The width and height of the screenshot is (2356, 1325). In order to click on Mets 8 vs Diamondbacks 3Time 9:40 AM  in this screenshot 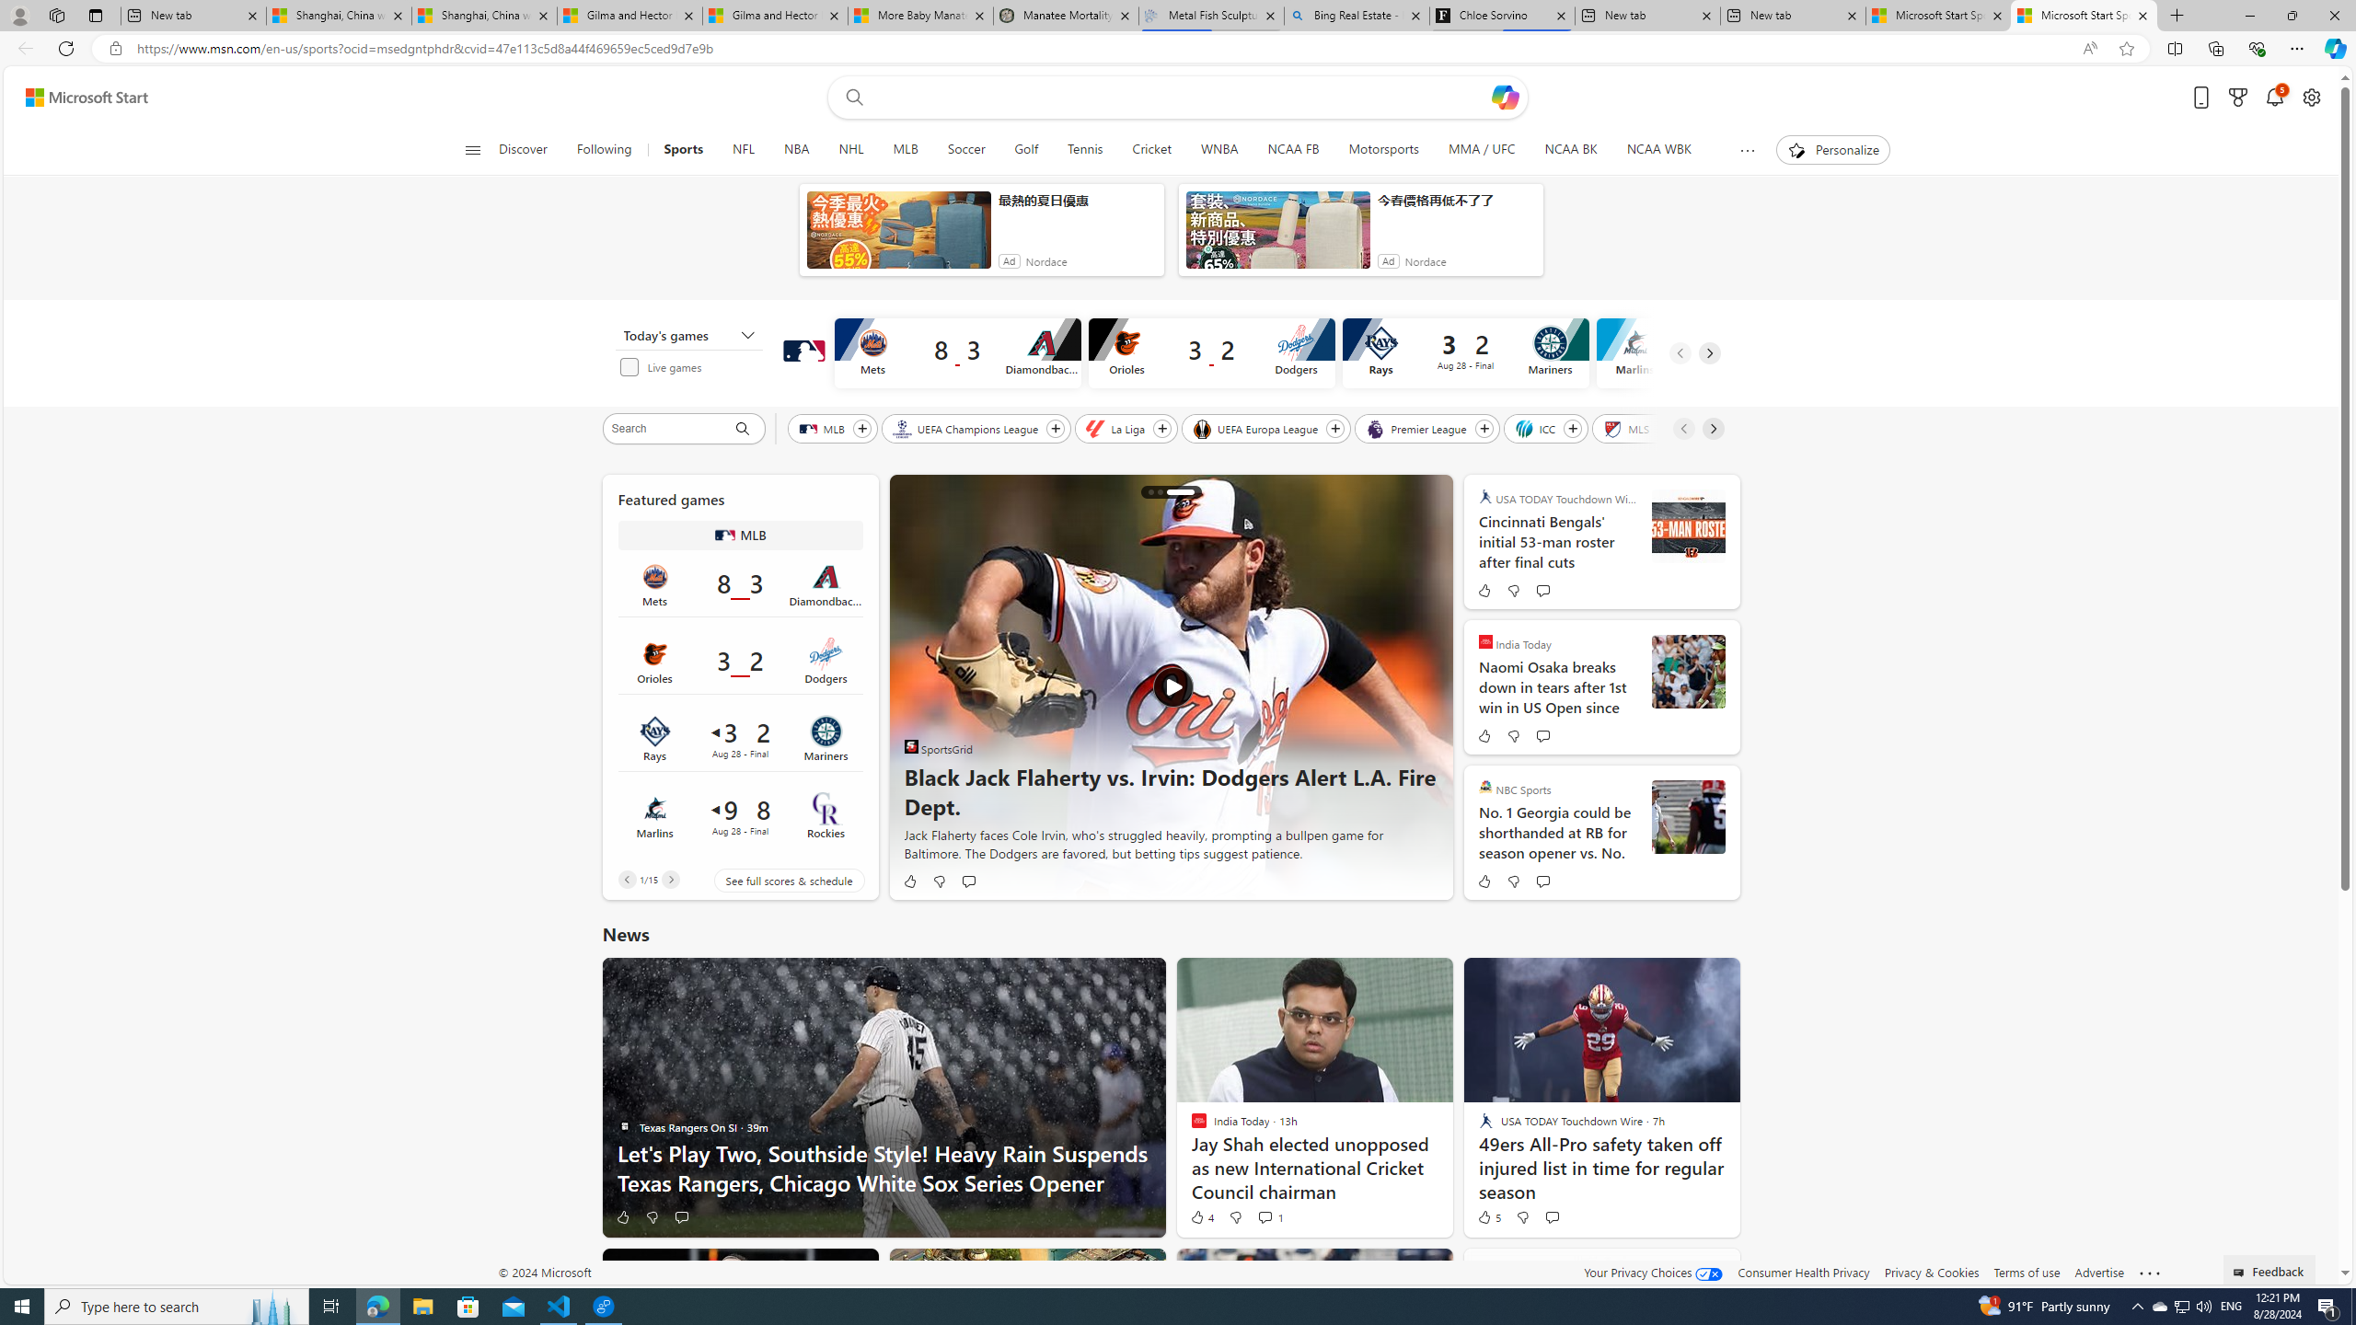, I will do `click(739, 583)`.